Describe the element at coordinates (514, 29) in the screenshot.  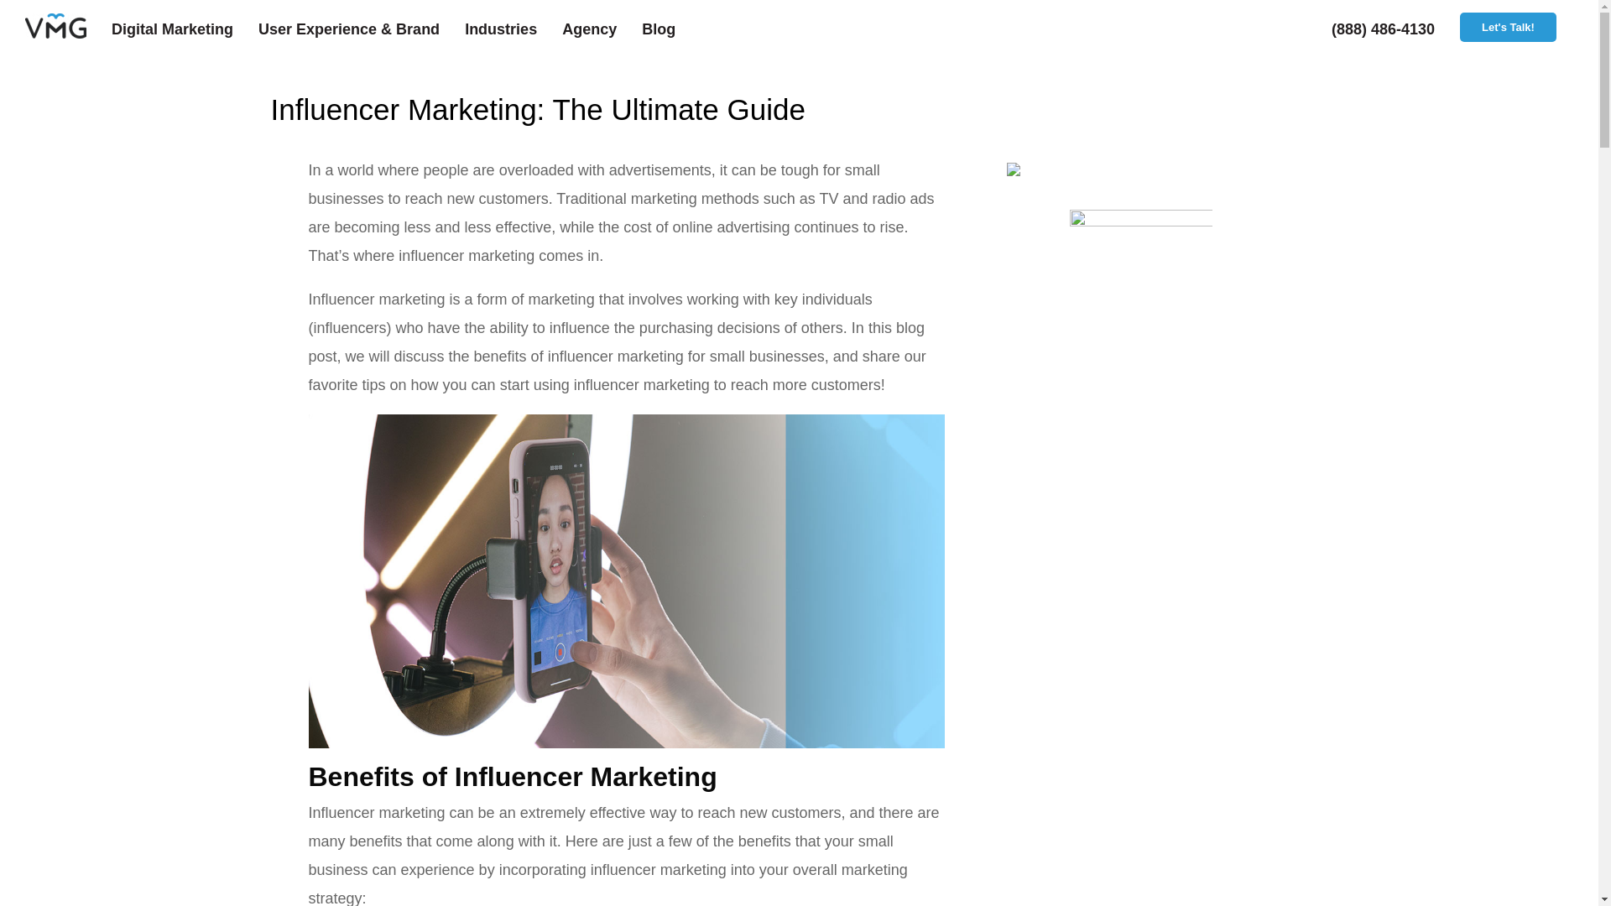
I see `Industries` at that location.